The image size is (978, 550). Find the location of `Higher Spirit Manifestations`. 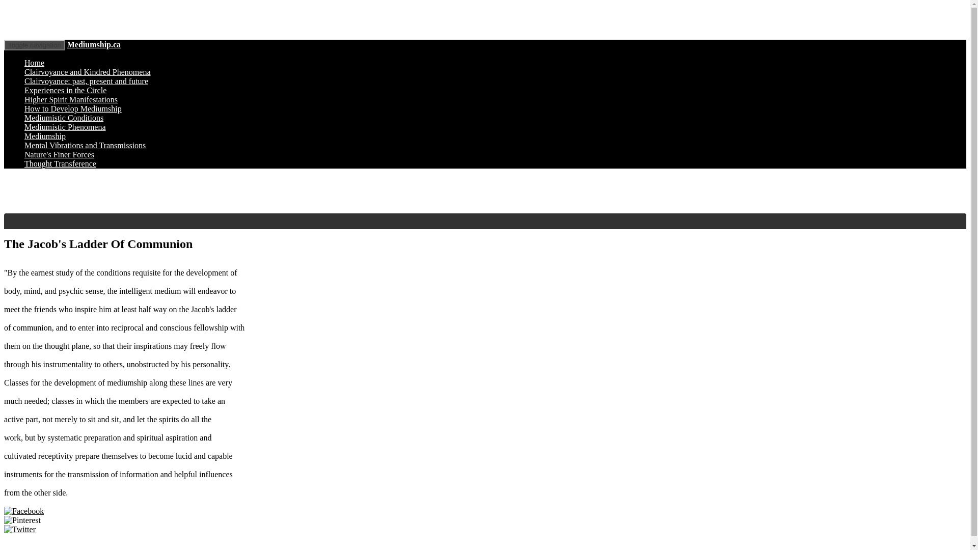

Higher Spirit Manifestations is located at coordinates (71, 99).